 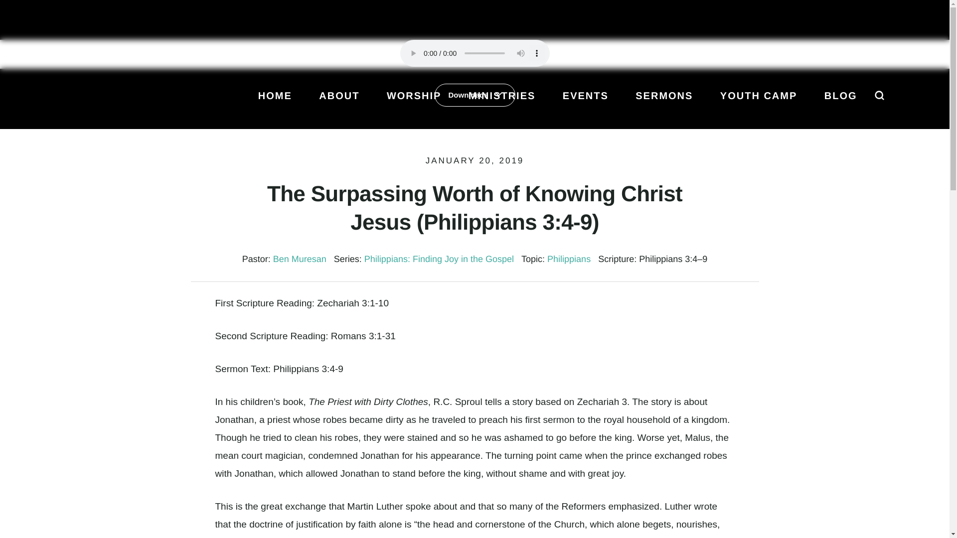 I want to click on Ben Muresan, so click(x=299, y=259).